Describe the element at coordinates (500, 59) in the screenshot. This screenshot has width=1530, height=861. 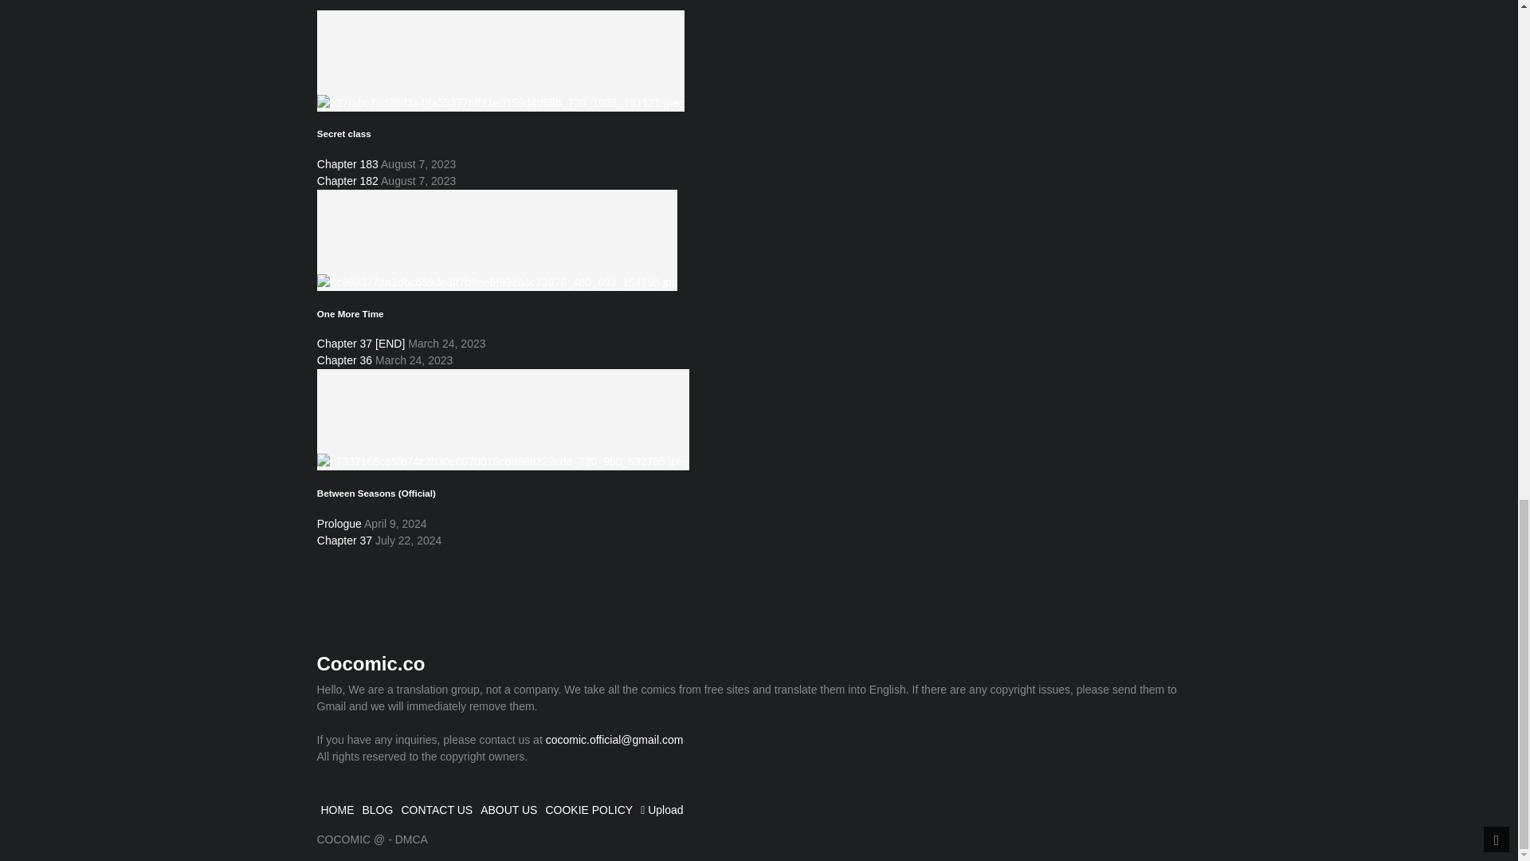
I see `Secret class` at that location.